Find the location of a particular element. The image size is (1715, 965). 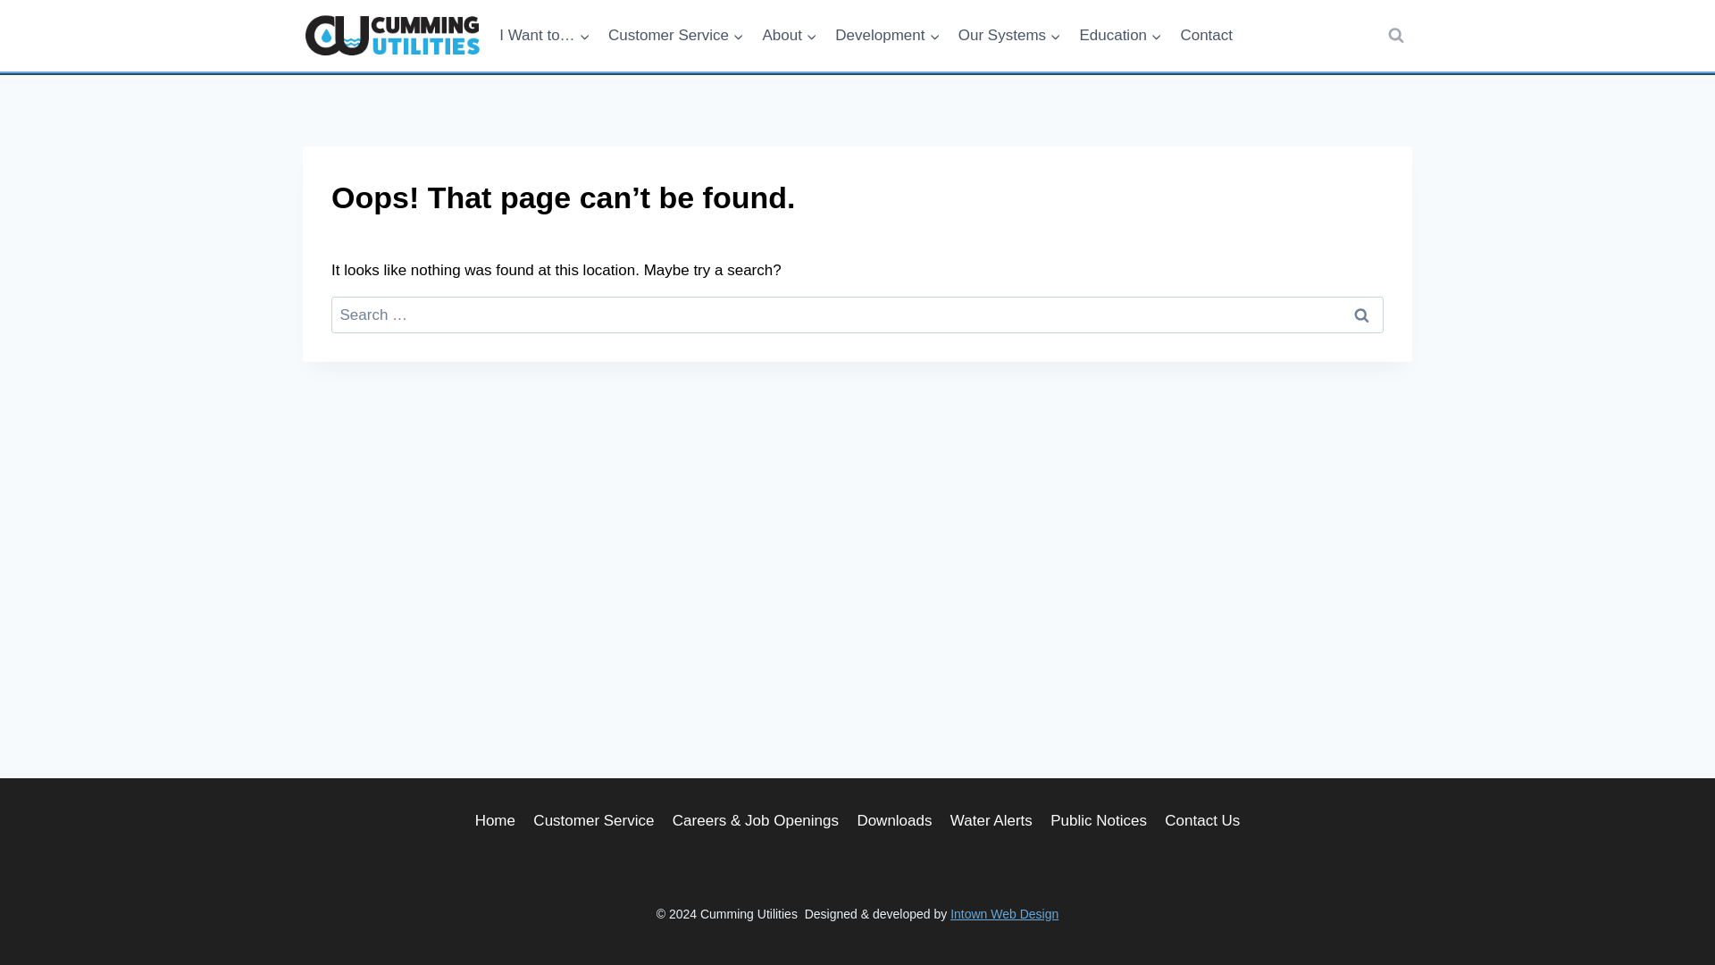

Search is located at coordinates (1361, 315).